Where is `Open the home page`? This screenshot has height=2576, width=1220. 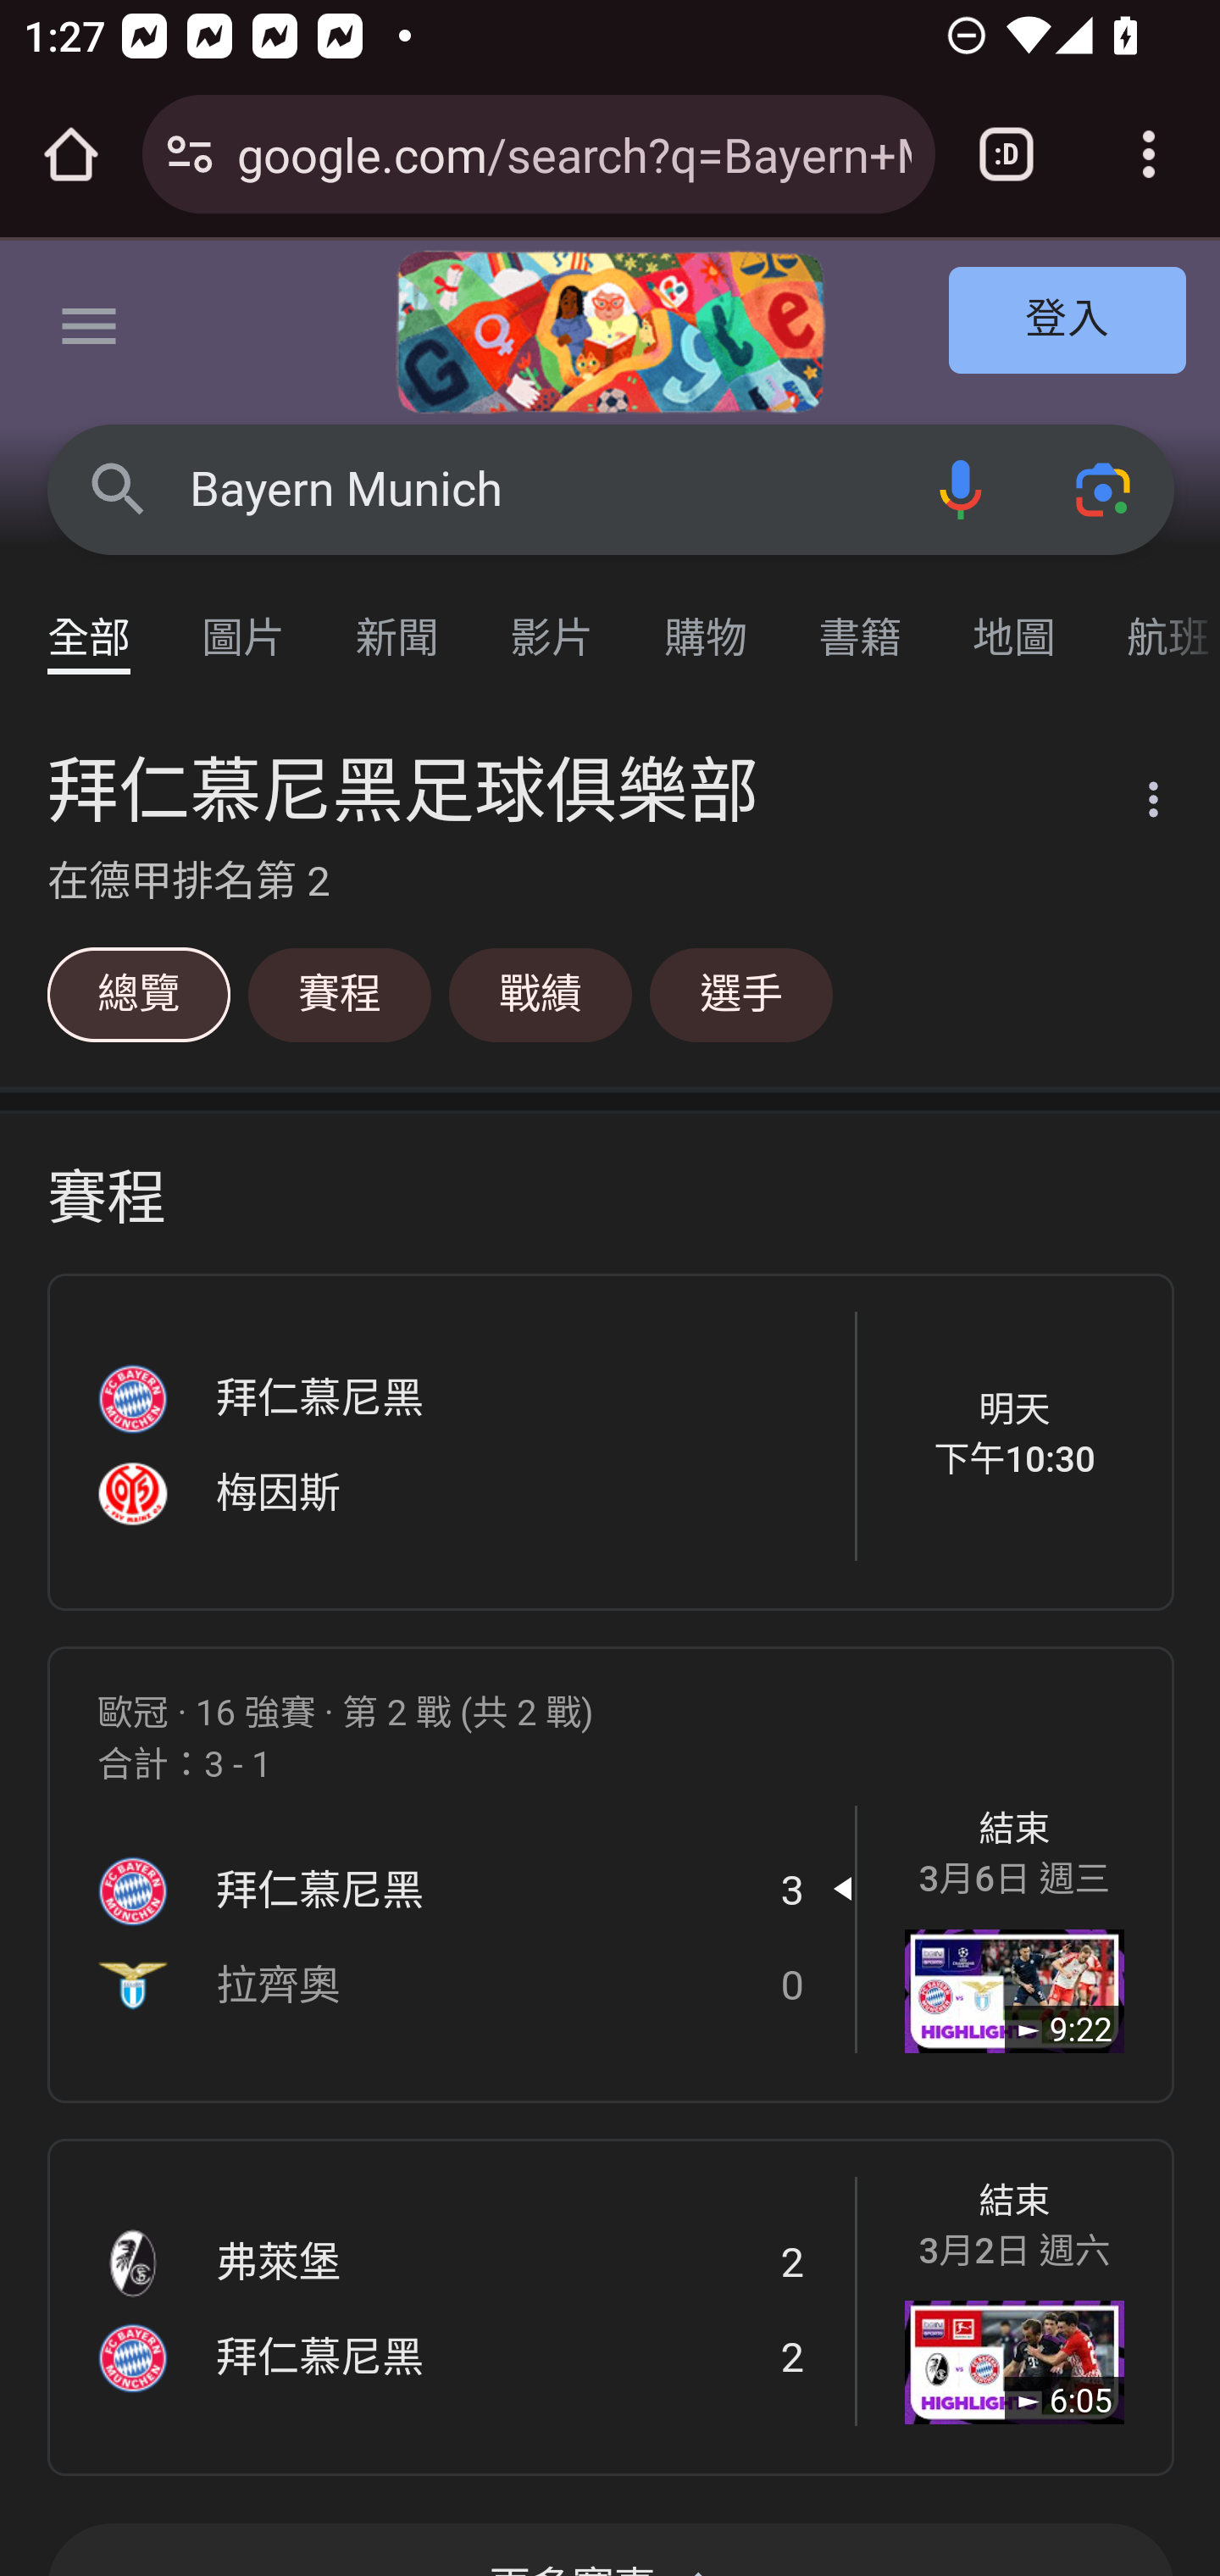 Open the home page is located at coordinates (71, 154).